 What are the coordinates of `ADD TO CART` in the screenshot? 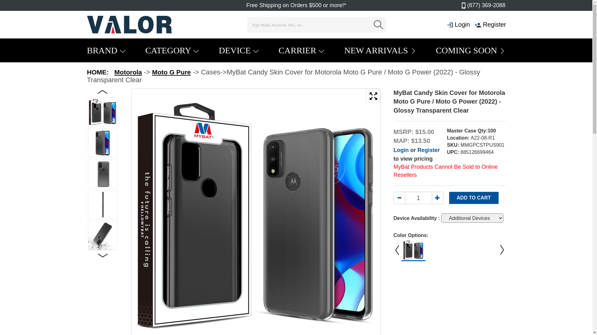 It's located at (474, 198).